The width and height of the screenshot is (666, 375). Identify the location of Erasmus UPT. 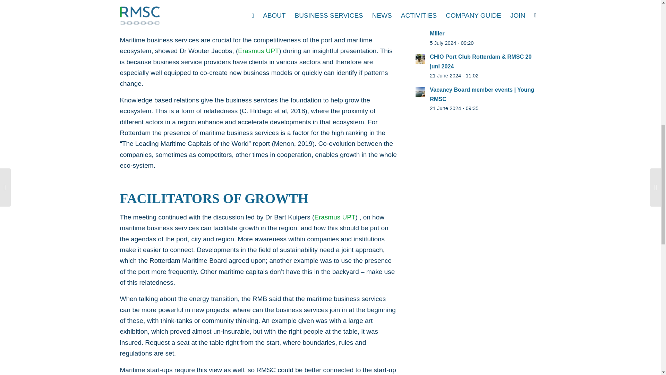
(334, 217).